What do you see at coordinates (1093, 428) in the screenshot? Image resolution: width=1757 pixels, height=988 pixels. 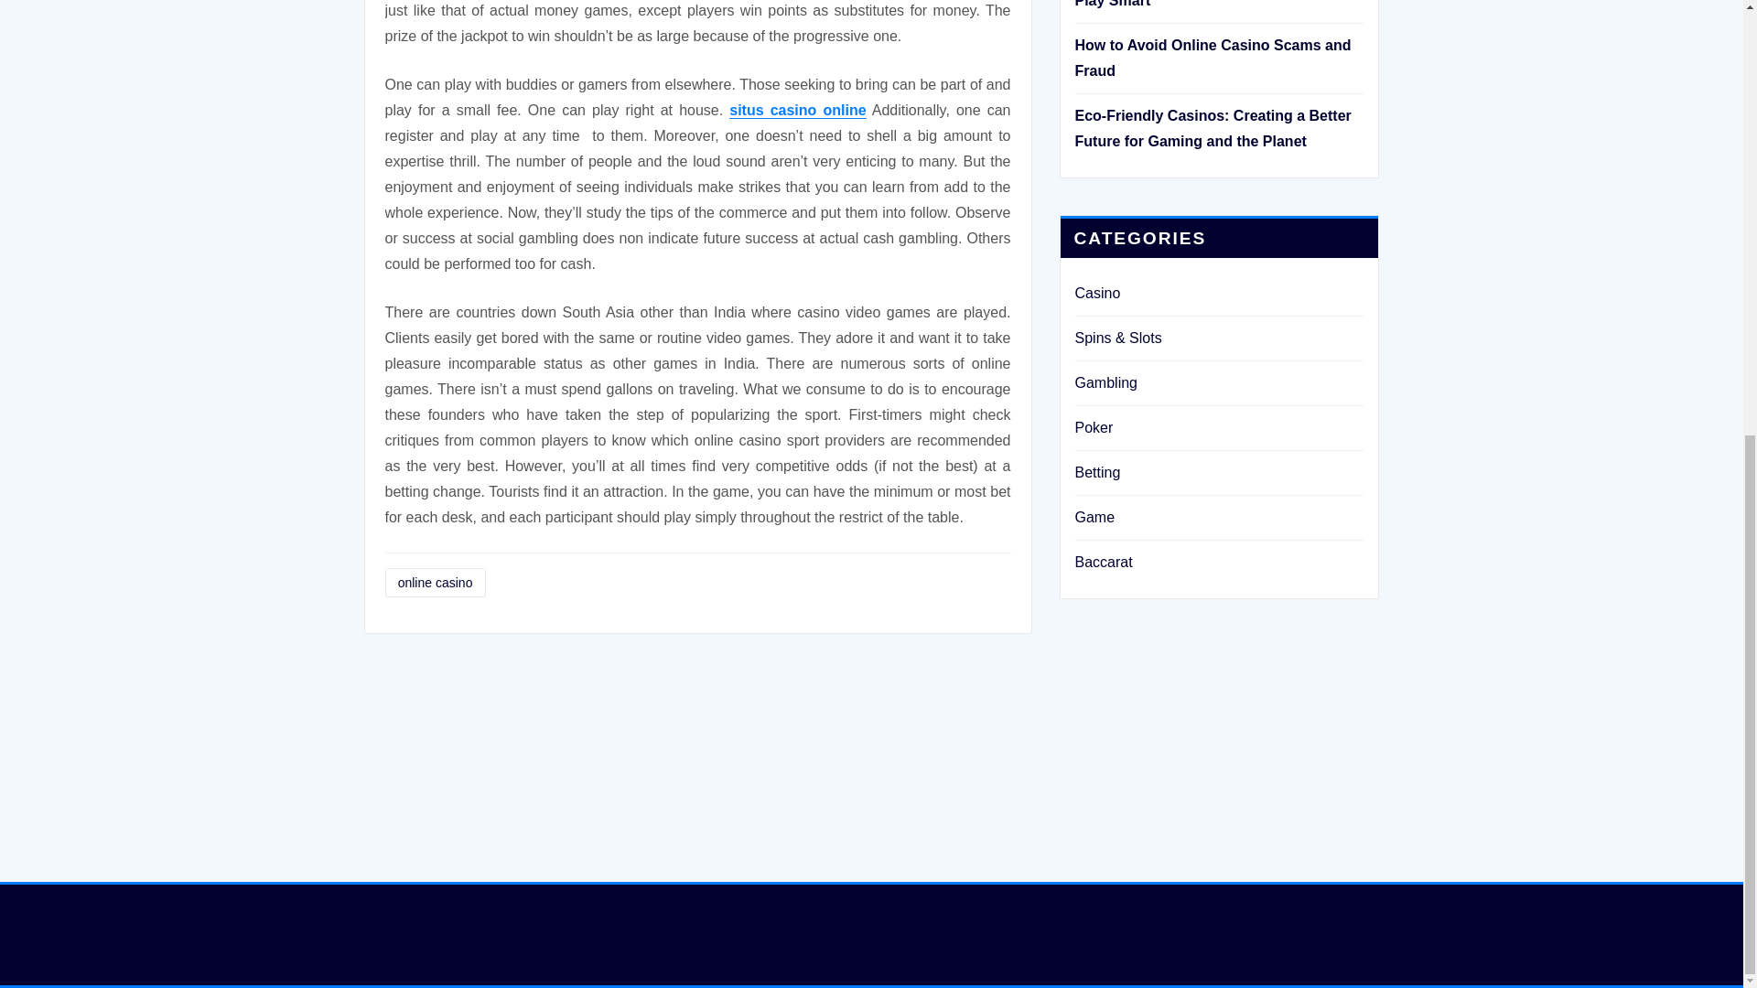 I see `Poker` at bounding box center [1093, 428].